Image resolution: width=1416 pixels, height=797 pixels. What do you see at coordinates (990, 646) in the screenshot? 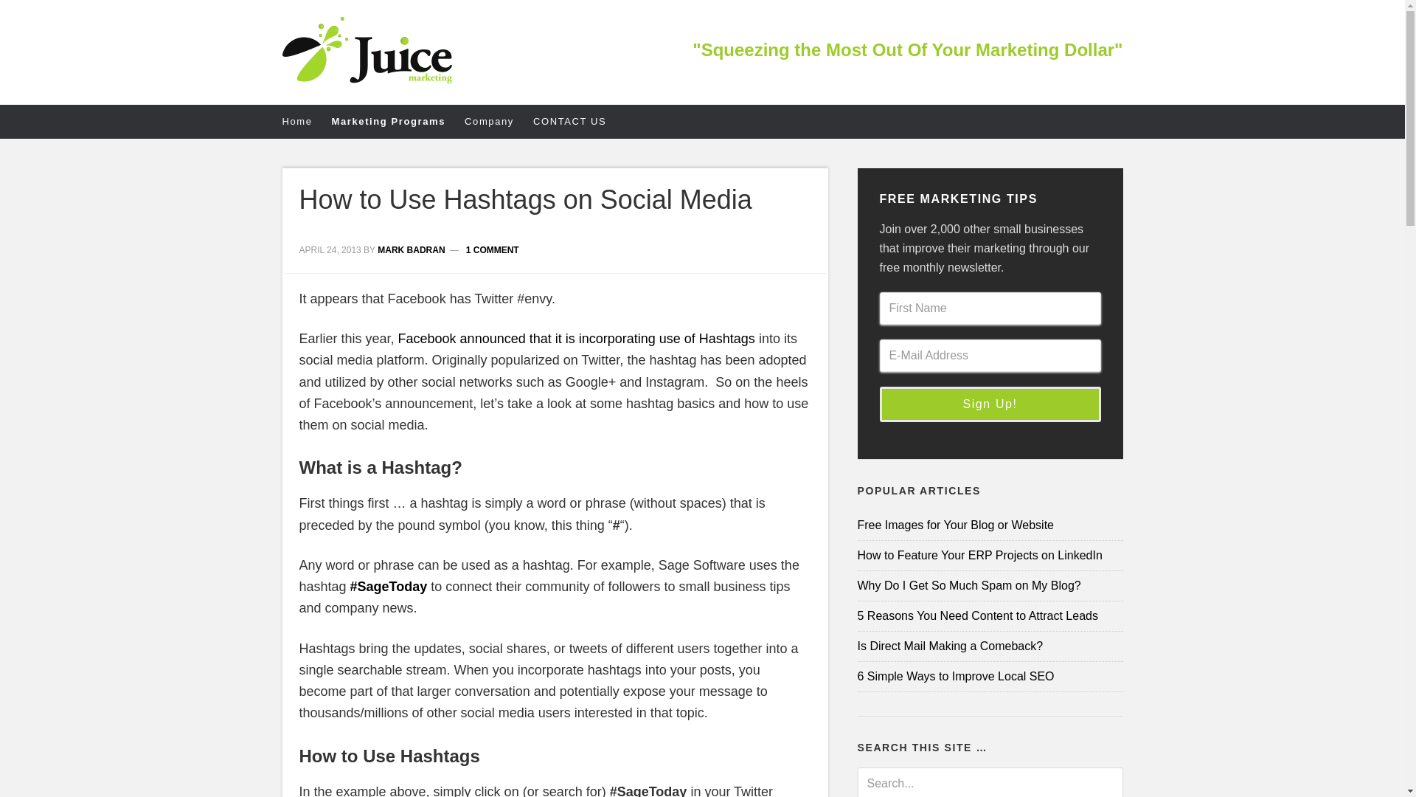
I see `Is Direct Mail Making a Comeback?` at bounding box center [990, 646].